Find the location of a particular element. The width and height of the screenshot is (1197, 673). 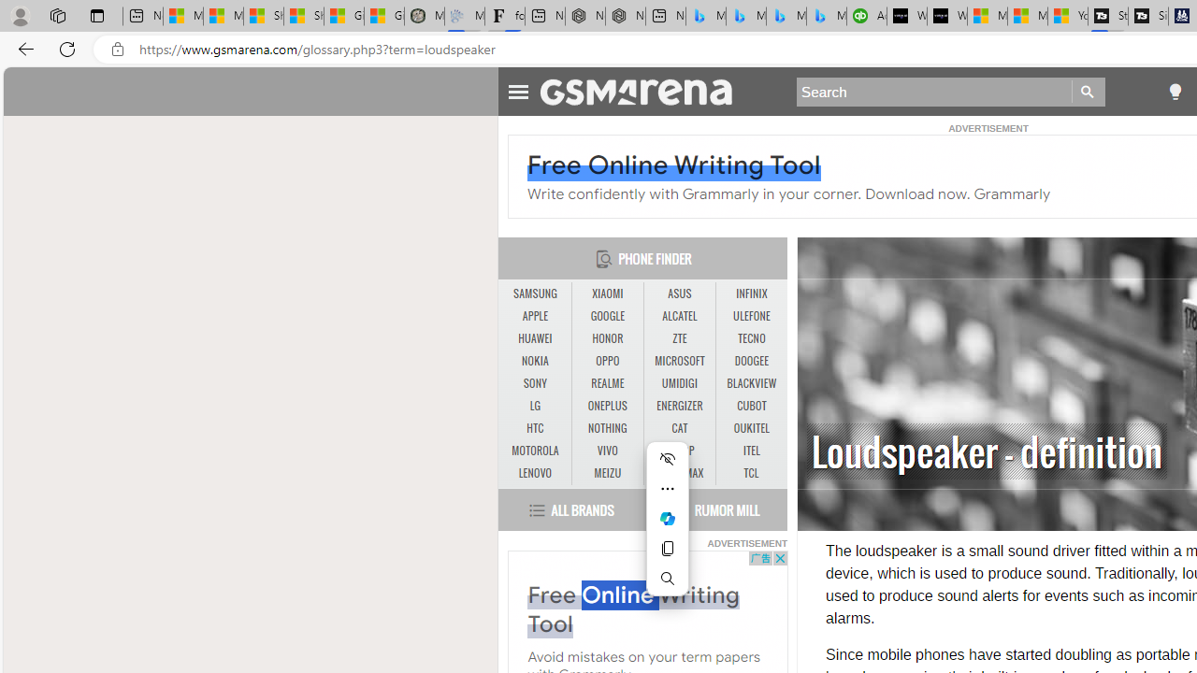

More actions is located at coordinates (668, 488).